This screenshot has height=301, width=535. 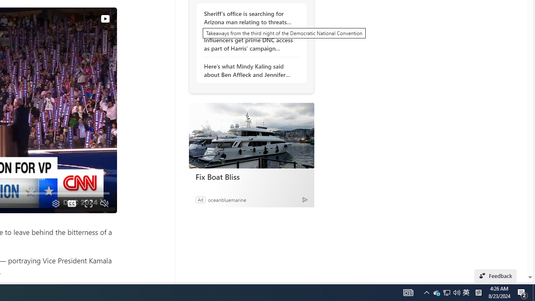 I want to click on Ad Choice, so click(x=305, y=200).